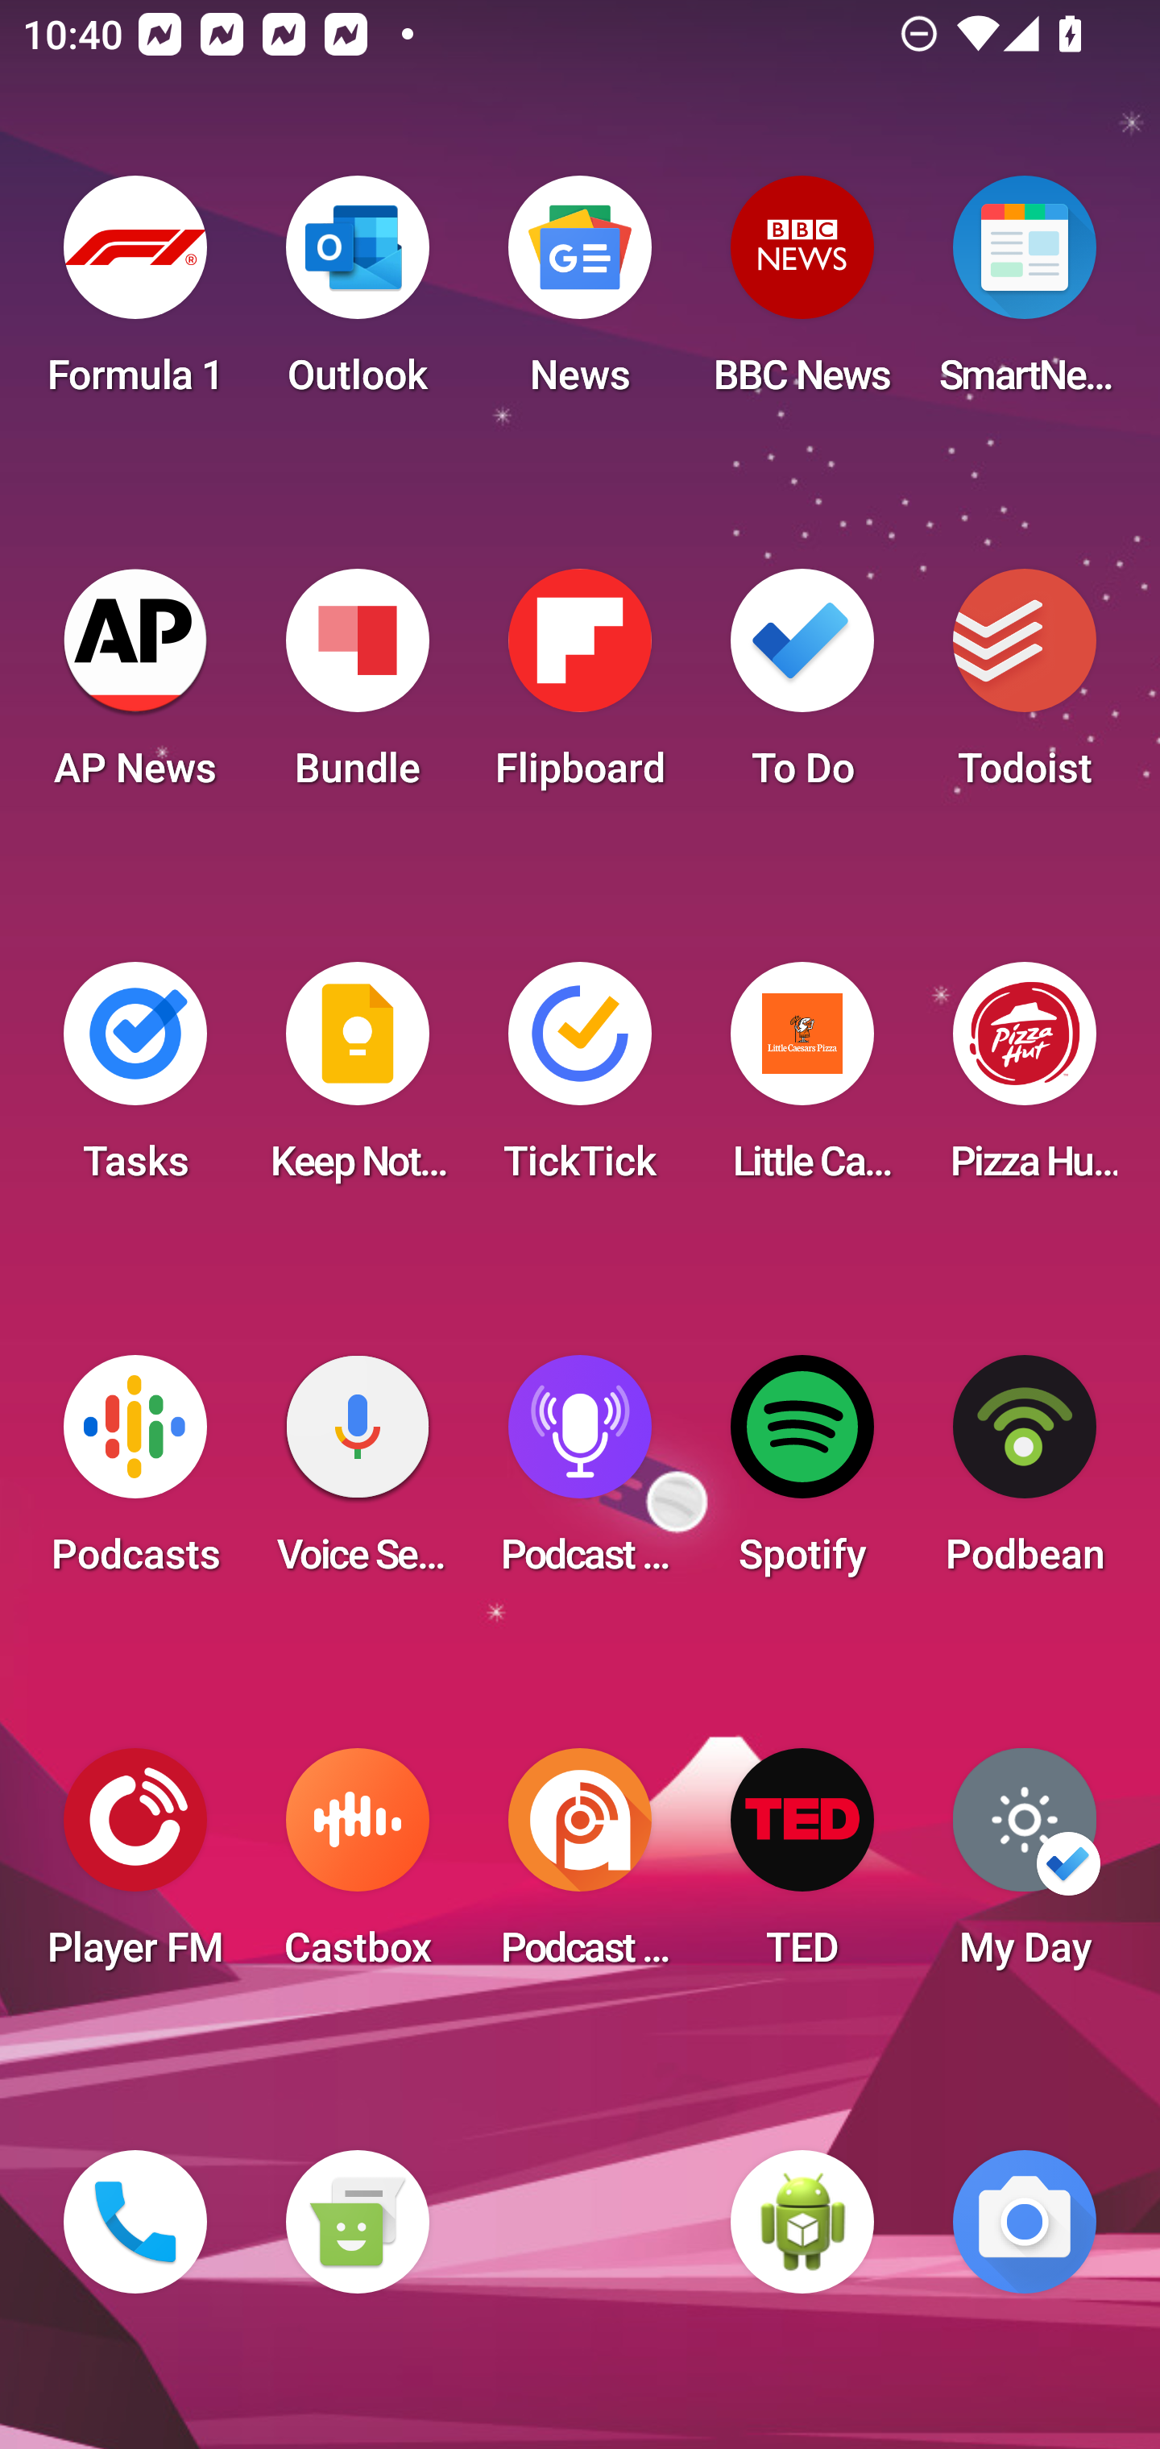 The image size is (1160, 2449). Describe the element at coordinates (802, 2222) in the screenshot. I see `WebView Browser Tester` at that location.